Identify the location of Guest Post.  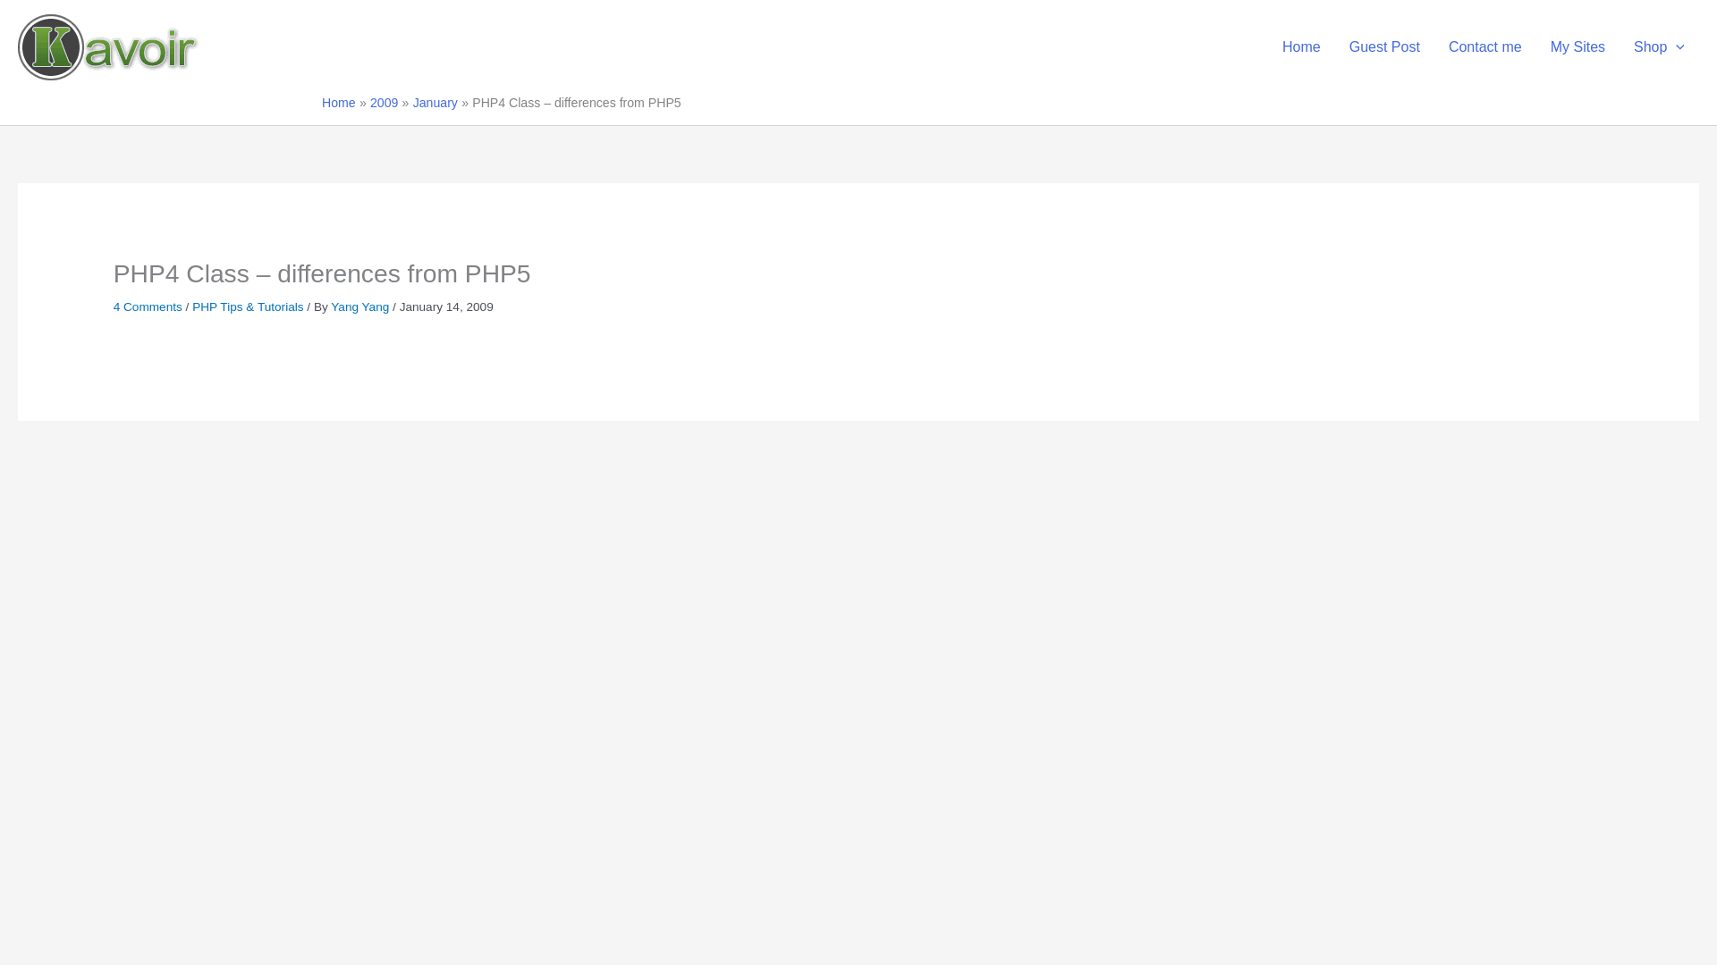
(1384, 46).